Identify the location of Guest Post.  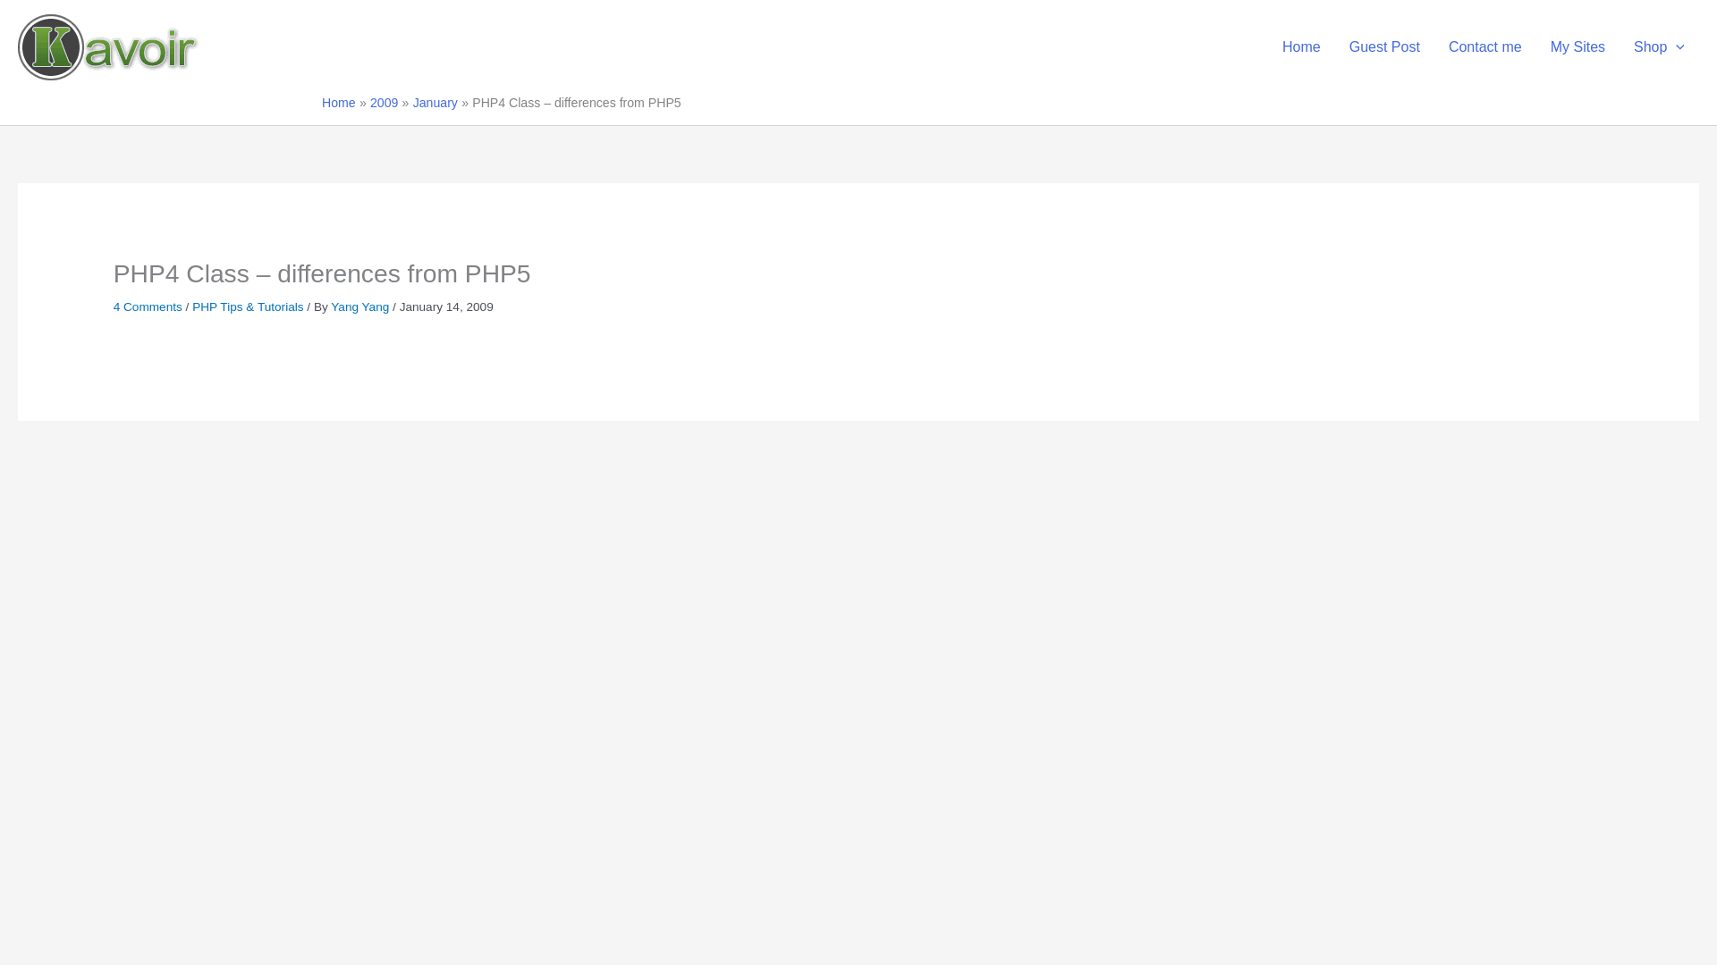
(1384, 46).